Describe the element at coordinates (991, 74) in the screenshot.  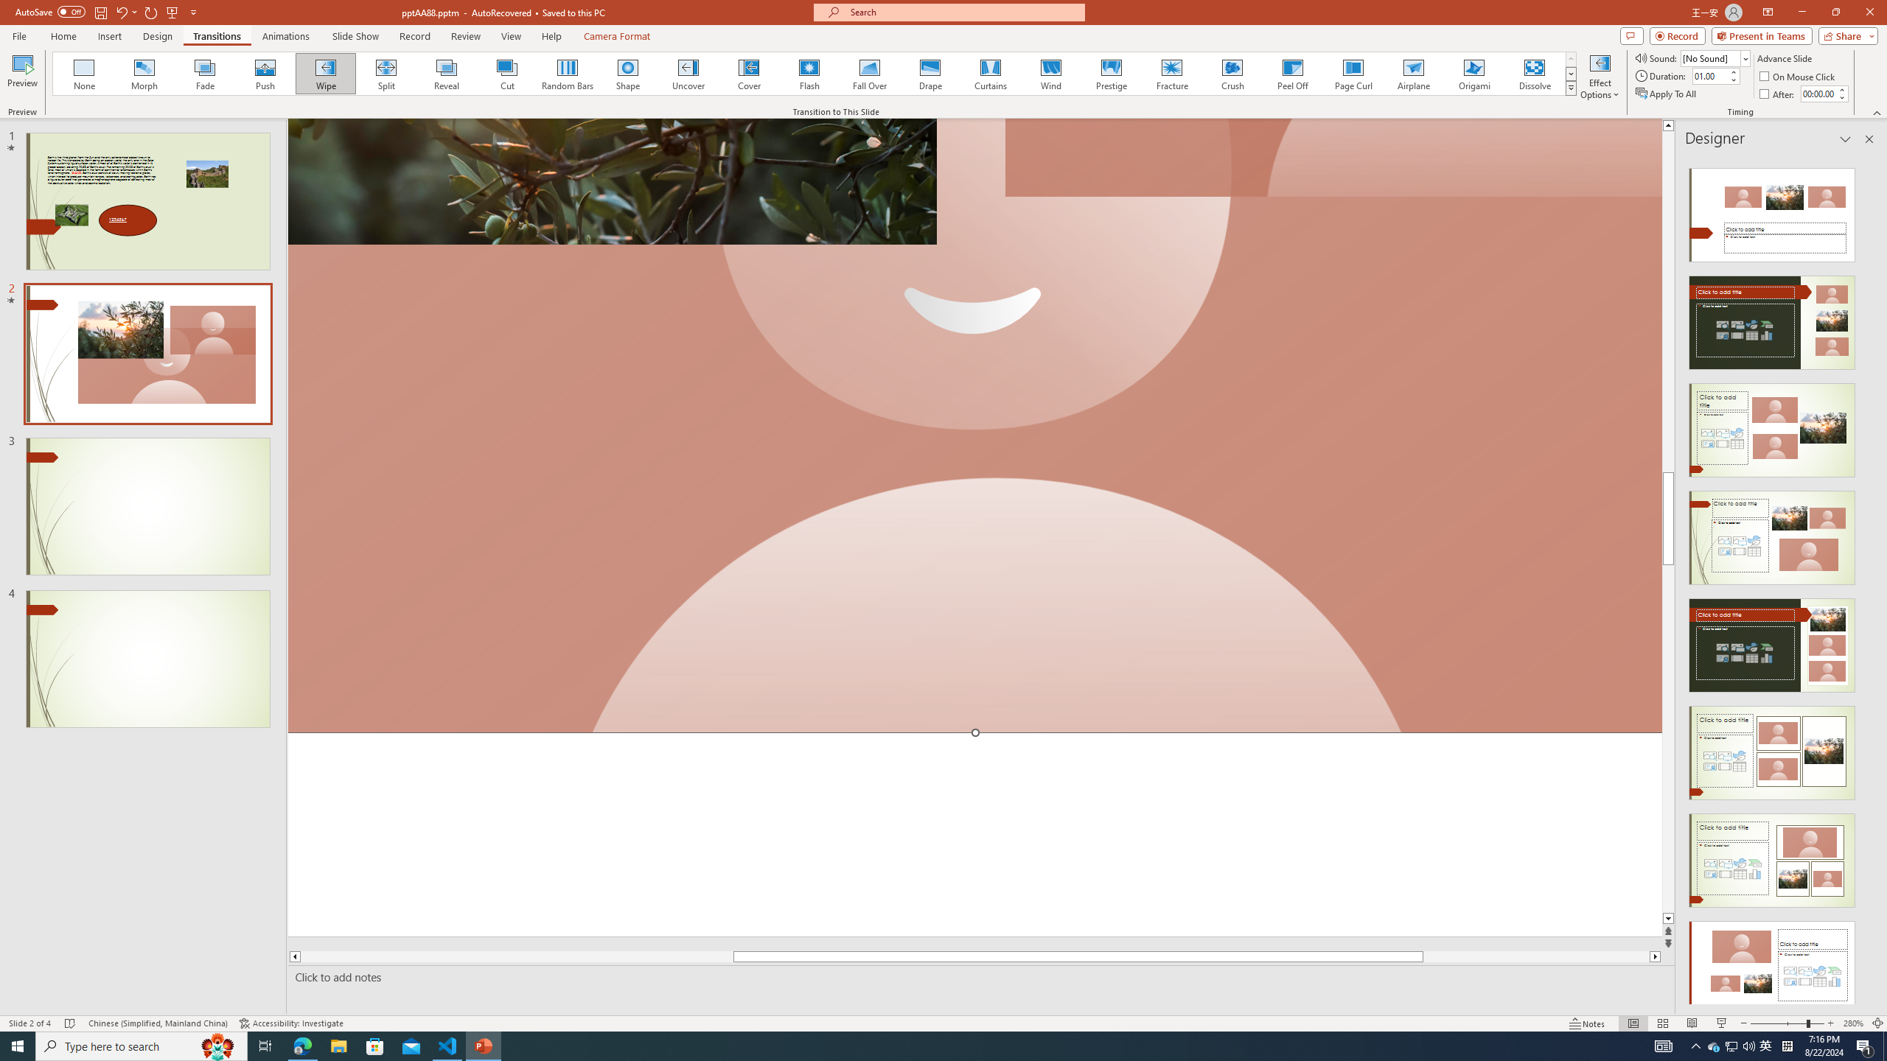
I see `Curtains` at that location.